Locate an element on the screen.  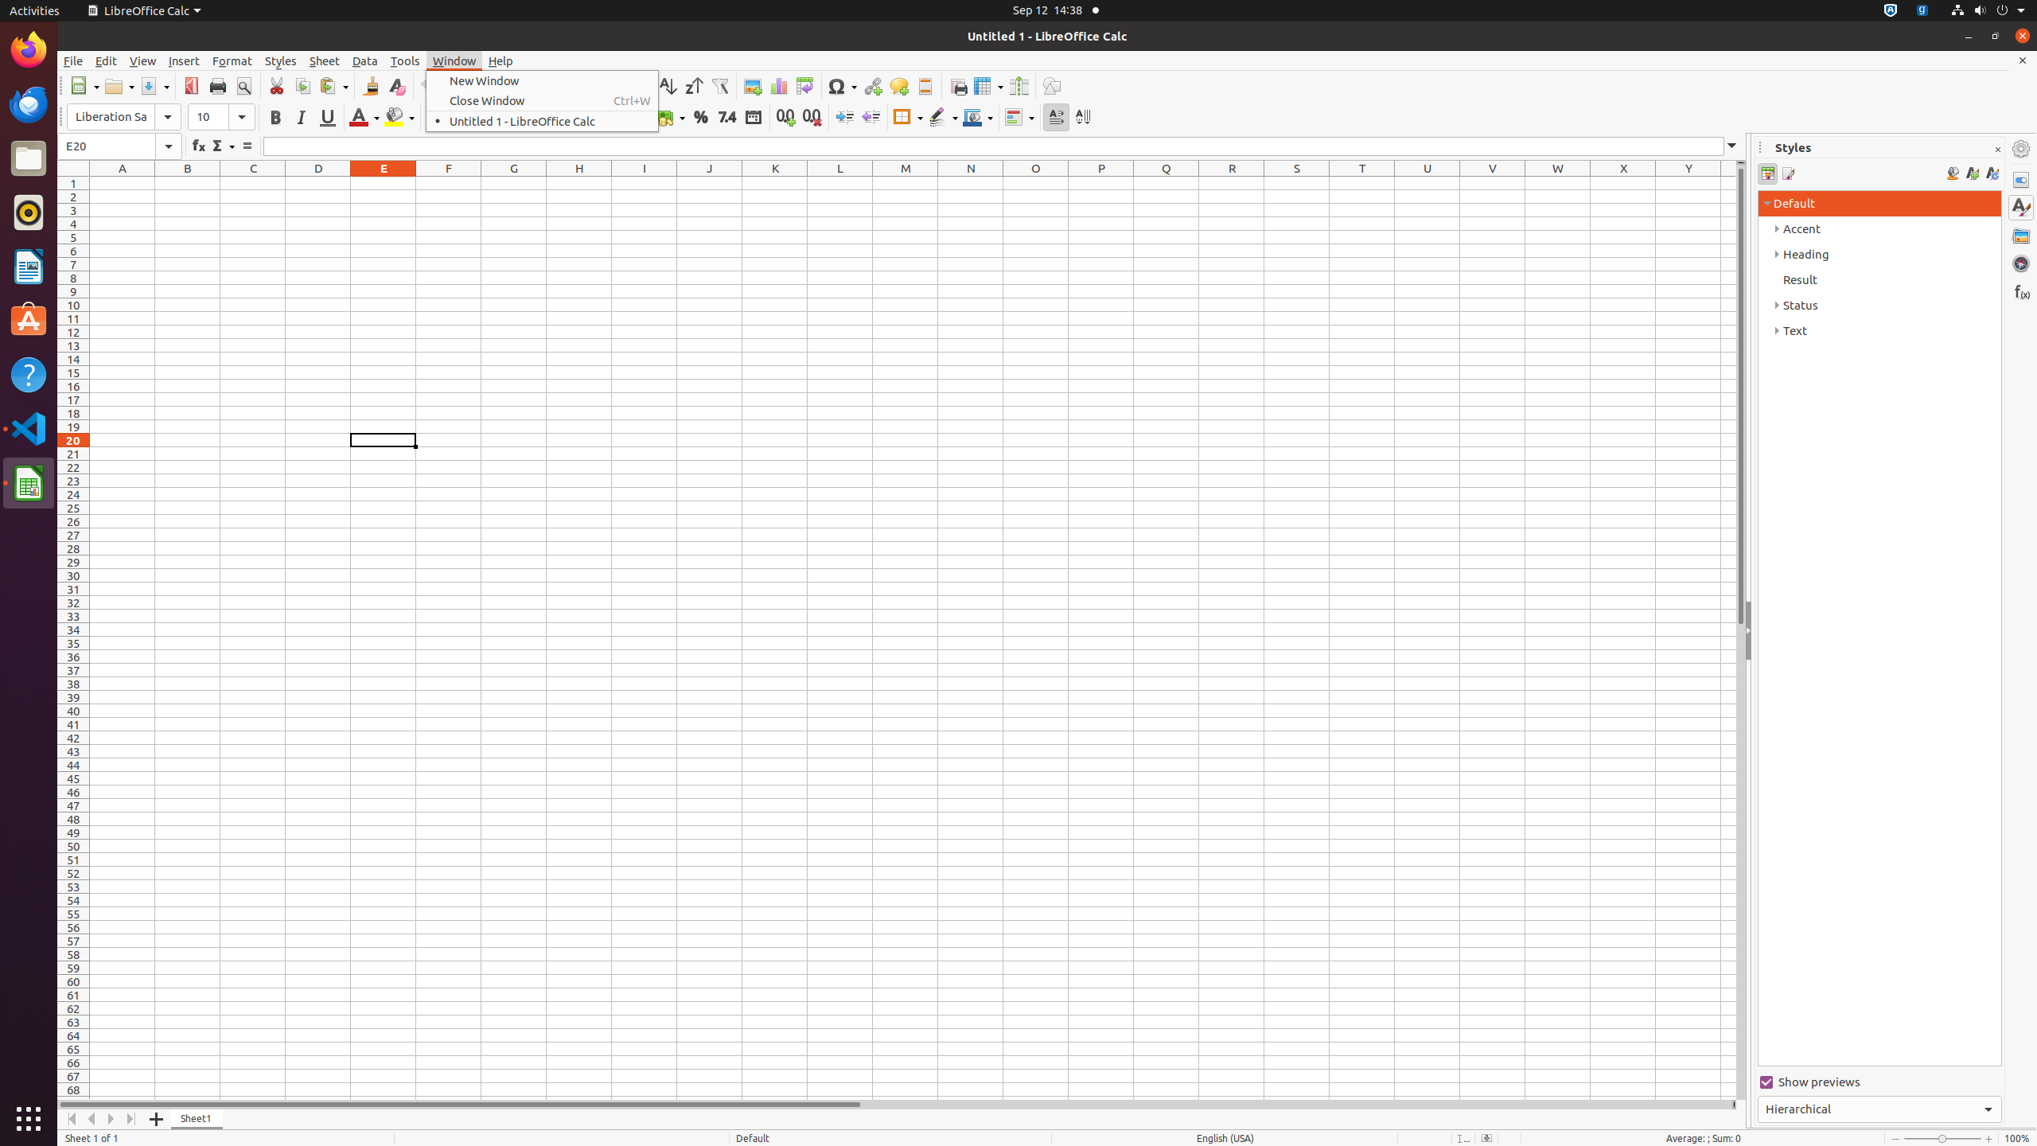
O1 is located at coordinates (1036, 183).